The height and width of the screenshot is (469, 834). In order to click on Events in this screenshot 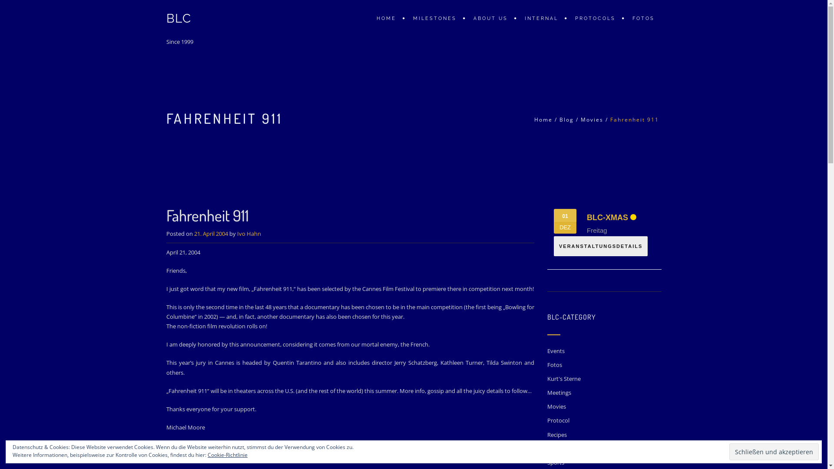, I will do `click(556, 351)`.